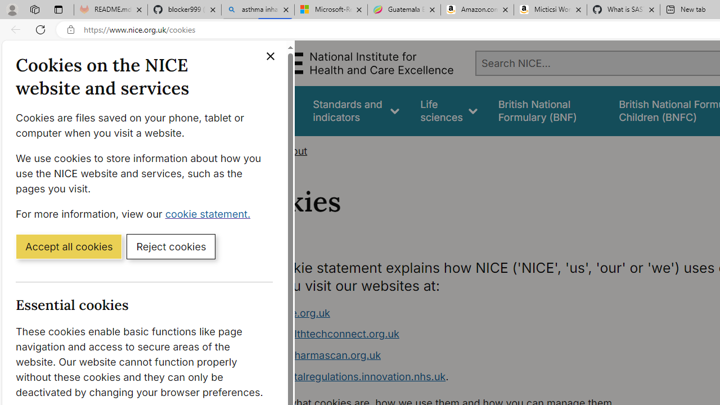  What do you see at coordinates (324, 334) in the screenshot?
I see `www.healthtechconnect.org.uk` at bounding box center [324, 334].